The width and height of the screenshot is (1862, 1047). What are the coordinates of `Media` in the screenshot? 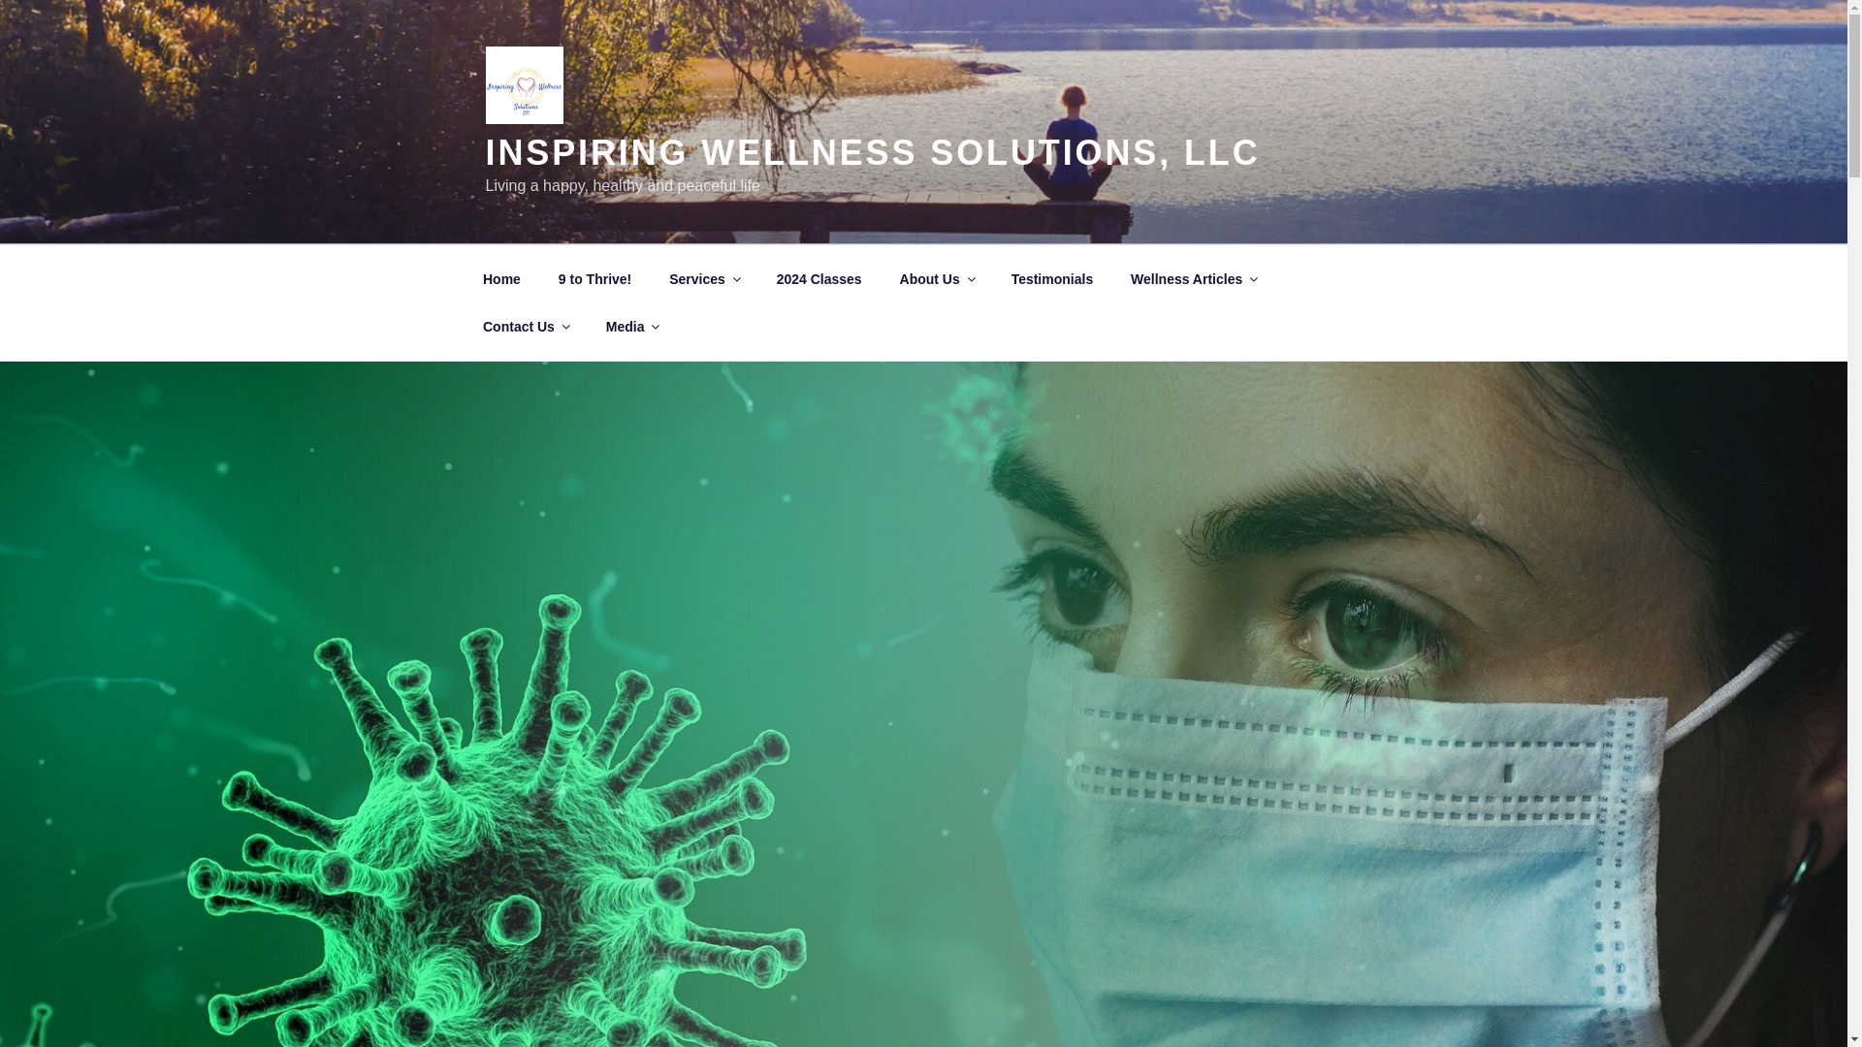 It's located at (630, 326).